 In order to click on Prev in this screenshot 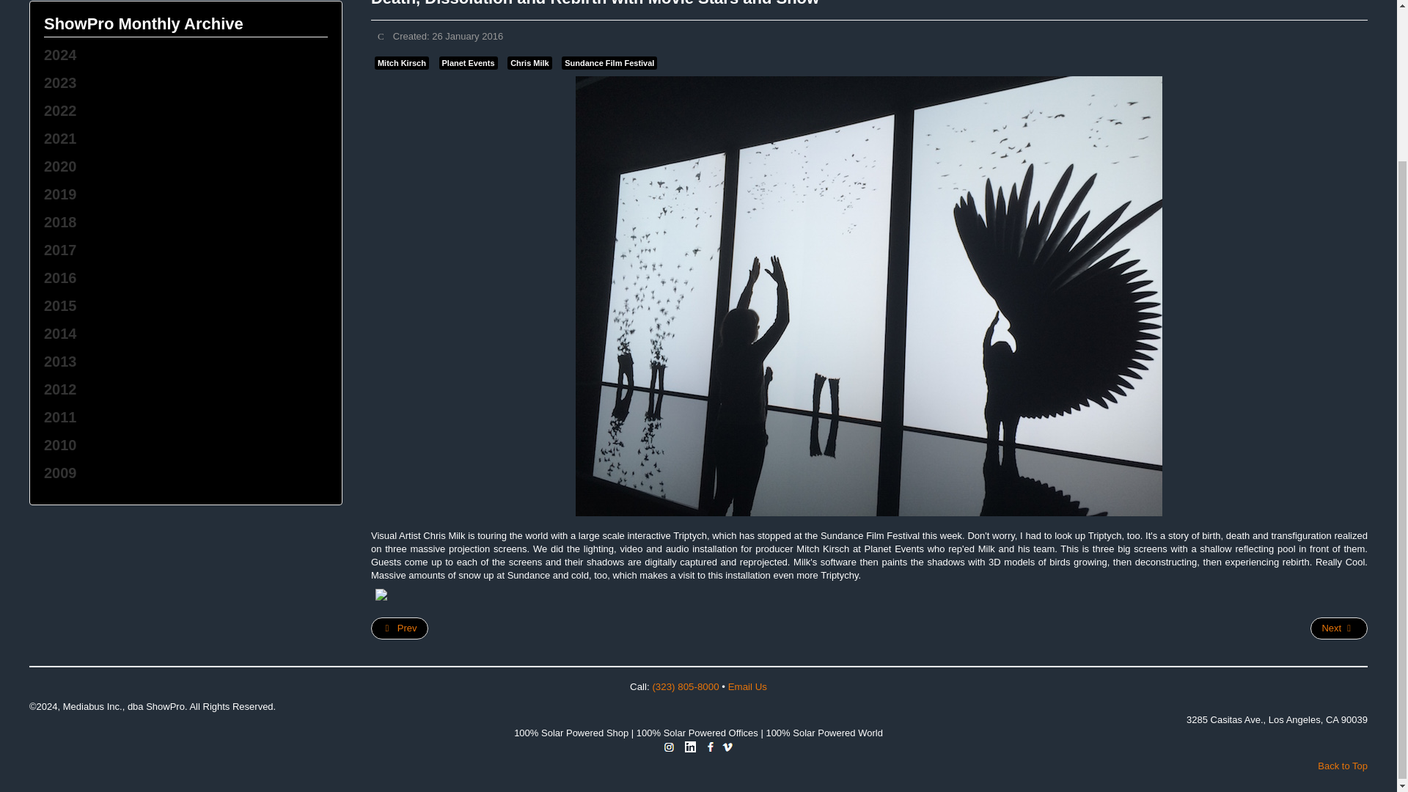, I will do `click(399, 628)`.